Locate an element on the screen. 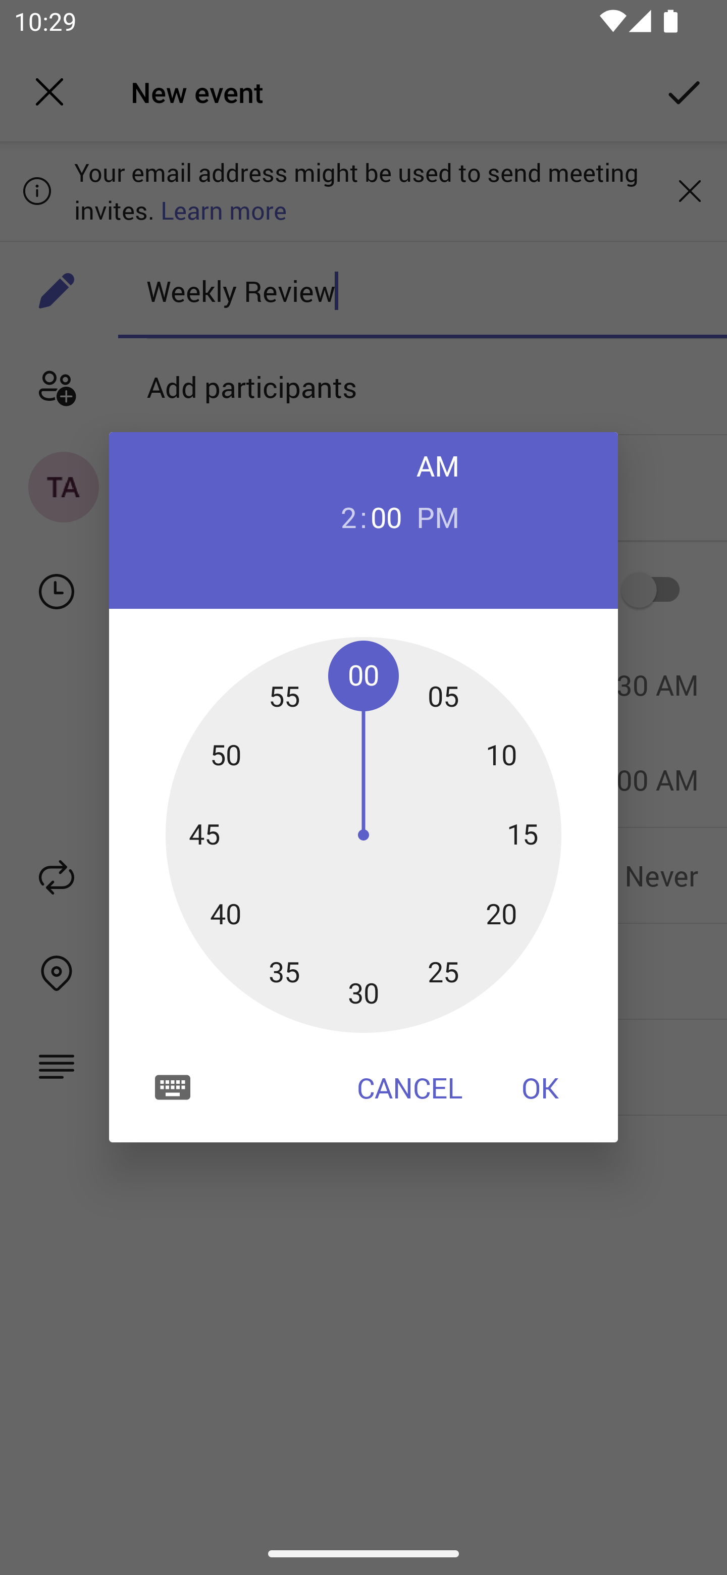  Switch to text input mode for the time input. is located at coordinates (173, 1086).